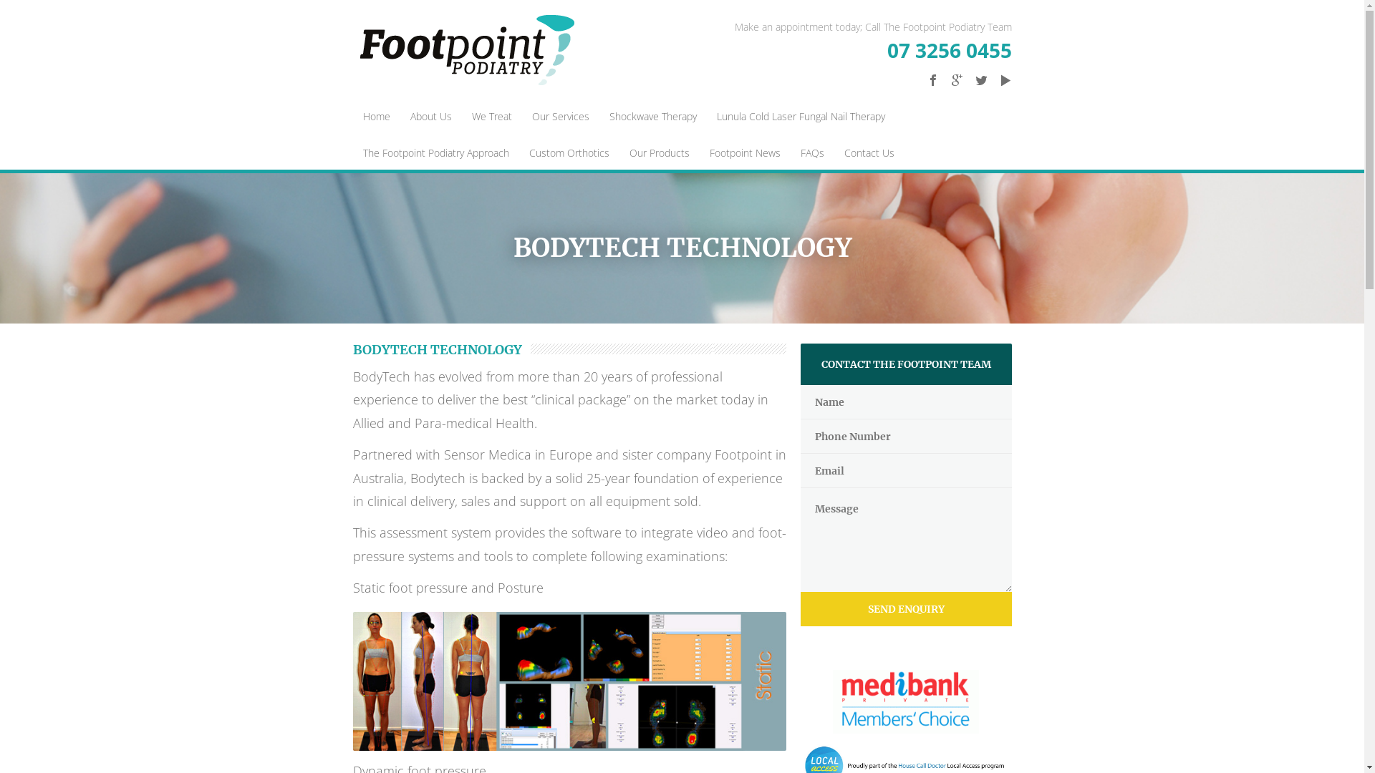 Image resolution: width=1375 pixels, height=773 pixels. Describe the element at coordinates (659, 155) in the screenshot. I see `Our Products` at that location.